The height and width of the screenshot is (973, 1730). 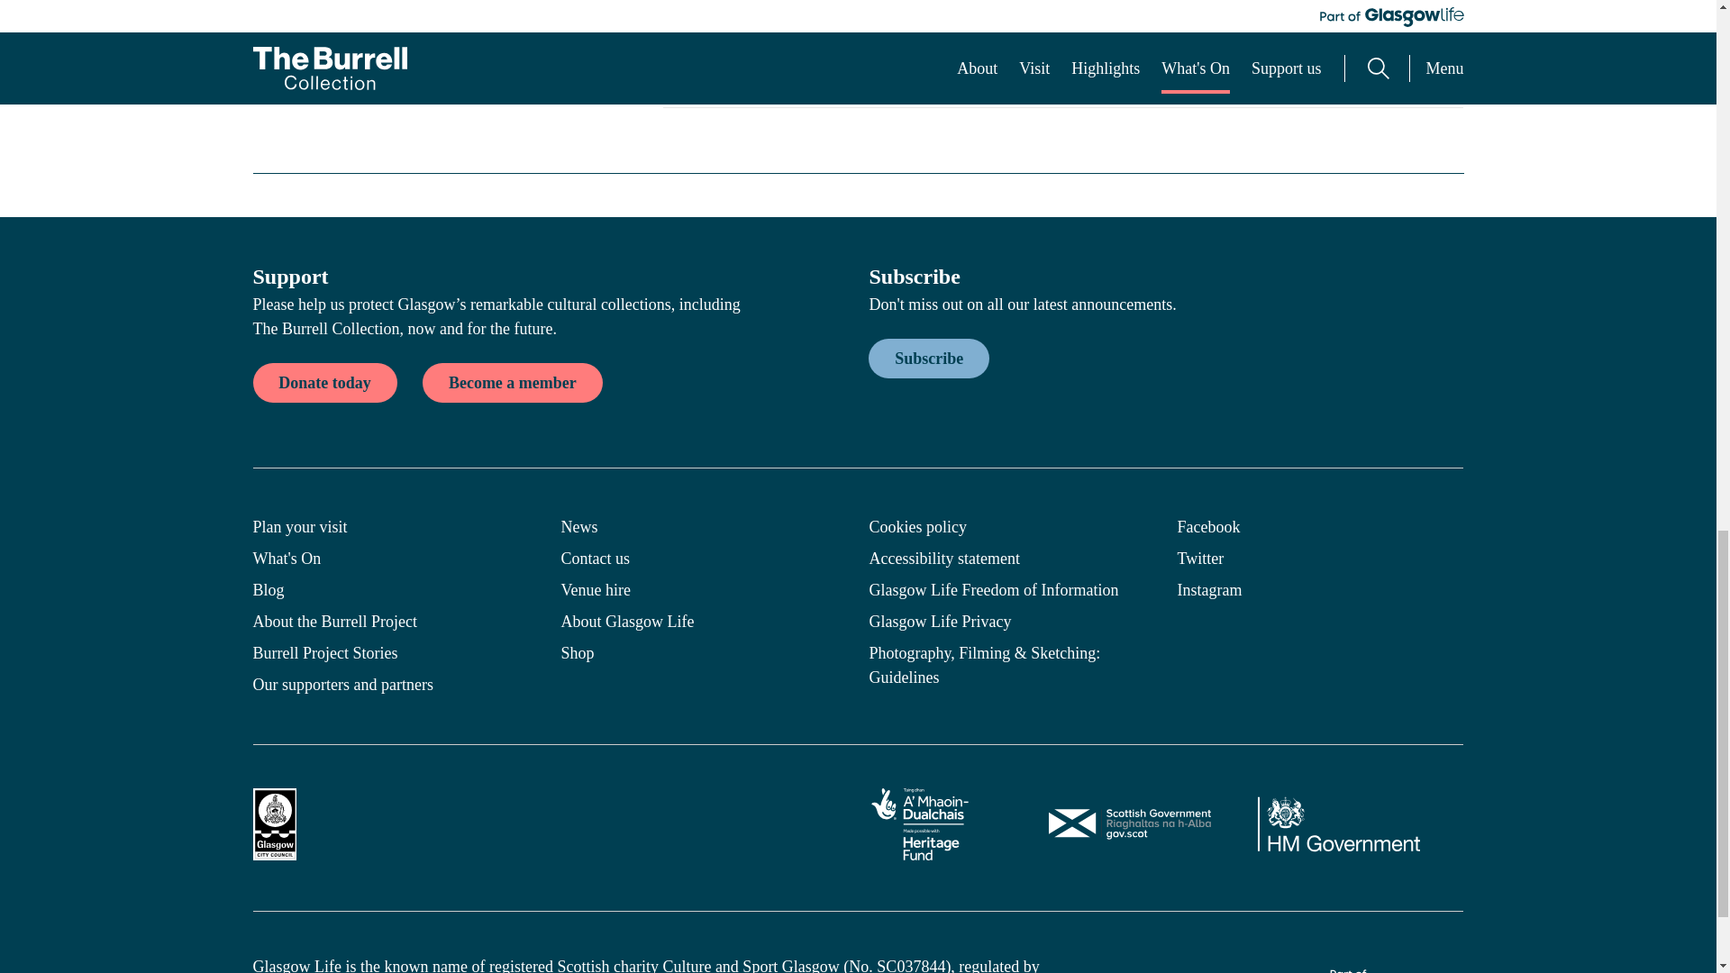 I want to click on Plan your visit, so click(x=395, y=527).